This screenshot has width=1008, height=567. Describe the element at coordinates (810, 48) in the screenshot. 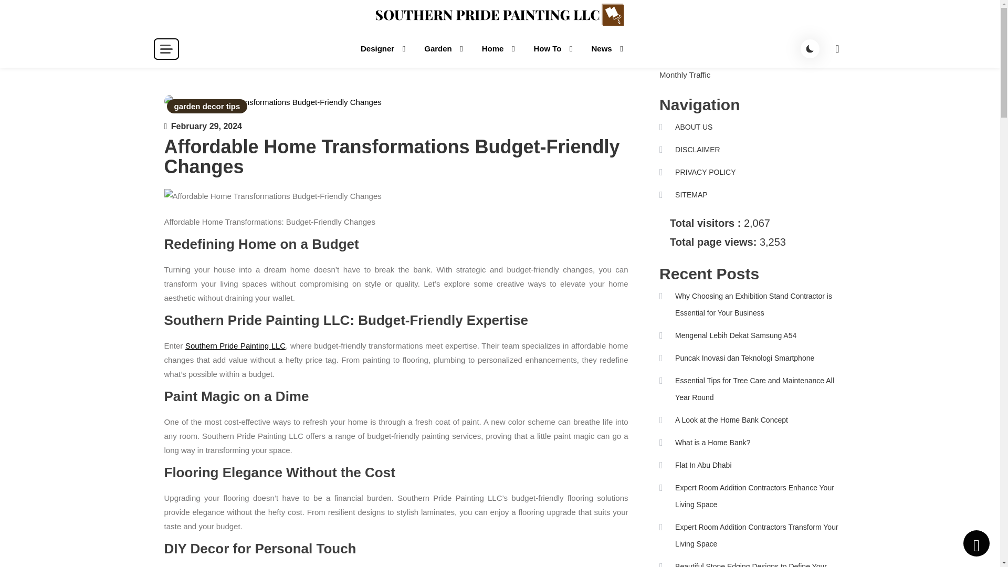

I see `site mode button` at that location.